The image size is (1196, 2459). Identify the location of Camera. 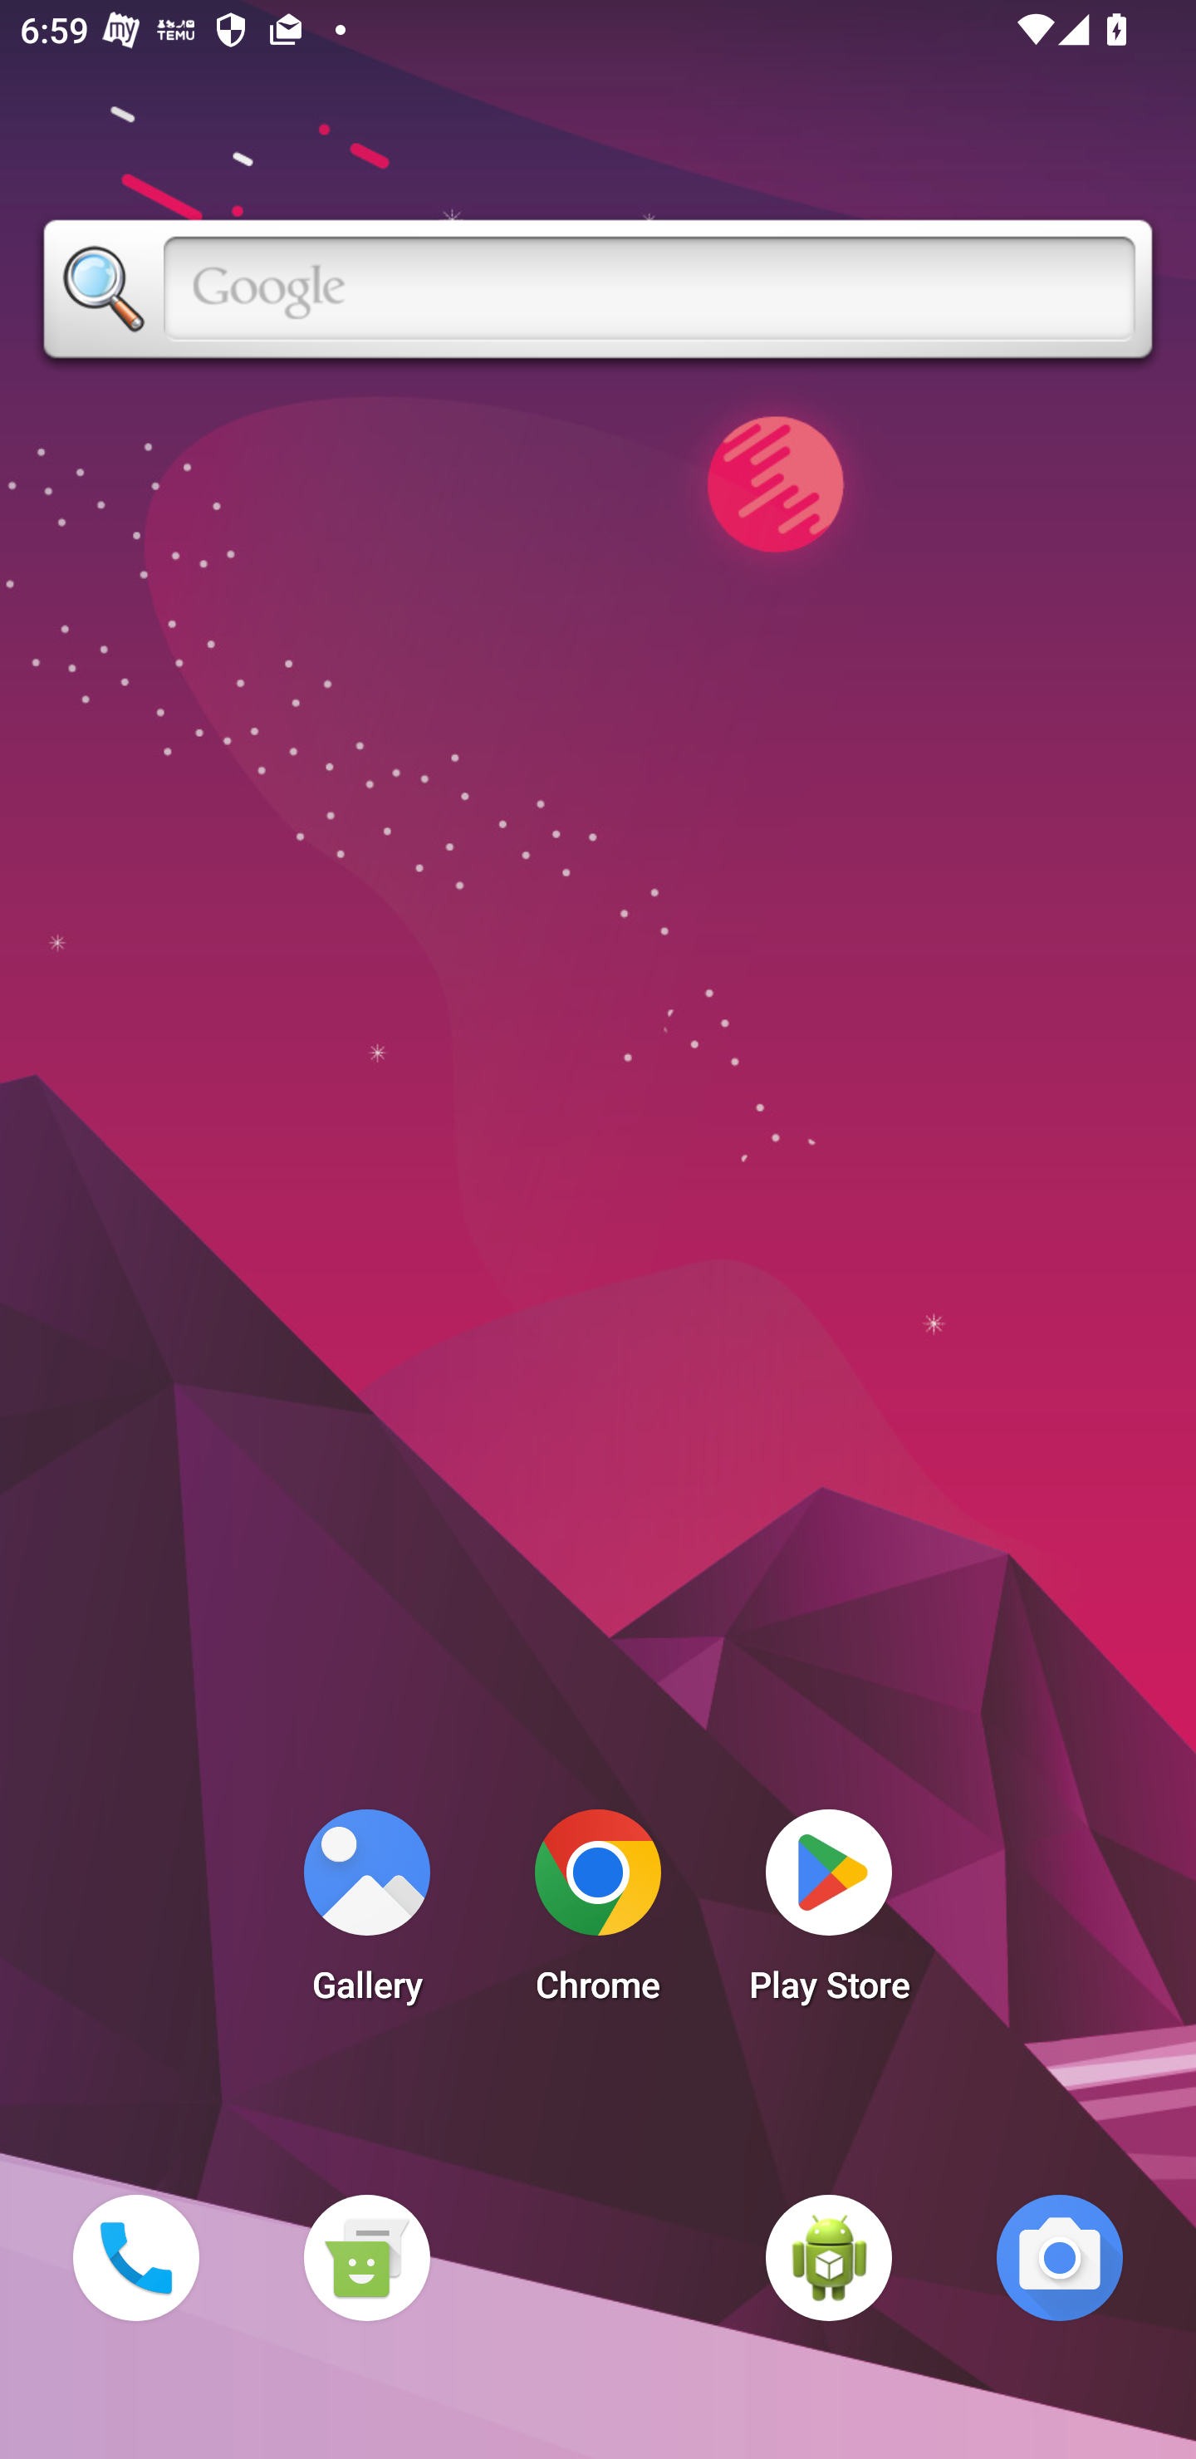
(1060, 2257).